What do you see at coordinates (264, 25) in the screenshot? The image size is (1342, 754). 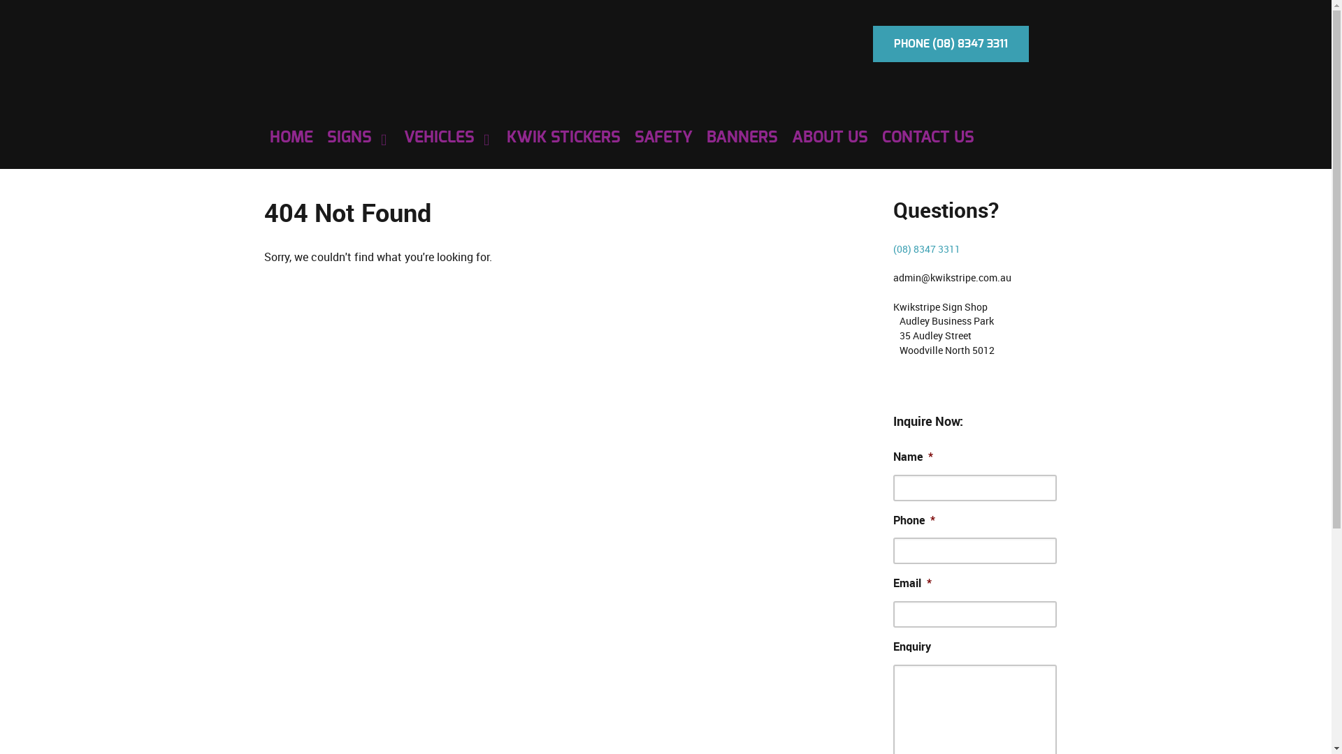 I see `Kwikstripe Sign Shop Adelaide` at bounding box center [264, 25].